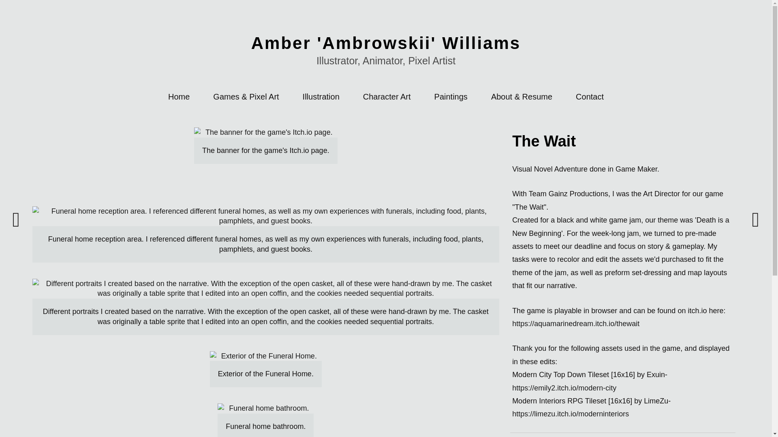  What do you see at coordinates (386, 43) in the screenshot?
I see `Amber 'Ambrowskii' Williams` at bounding box center [386, 43].